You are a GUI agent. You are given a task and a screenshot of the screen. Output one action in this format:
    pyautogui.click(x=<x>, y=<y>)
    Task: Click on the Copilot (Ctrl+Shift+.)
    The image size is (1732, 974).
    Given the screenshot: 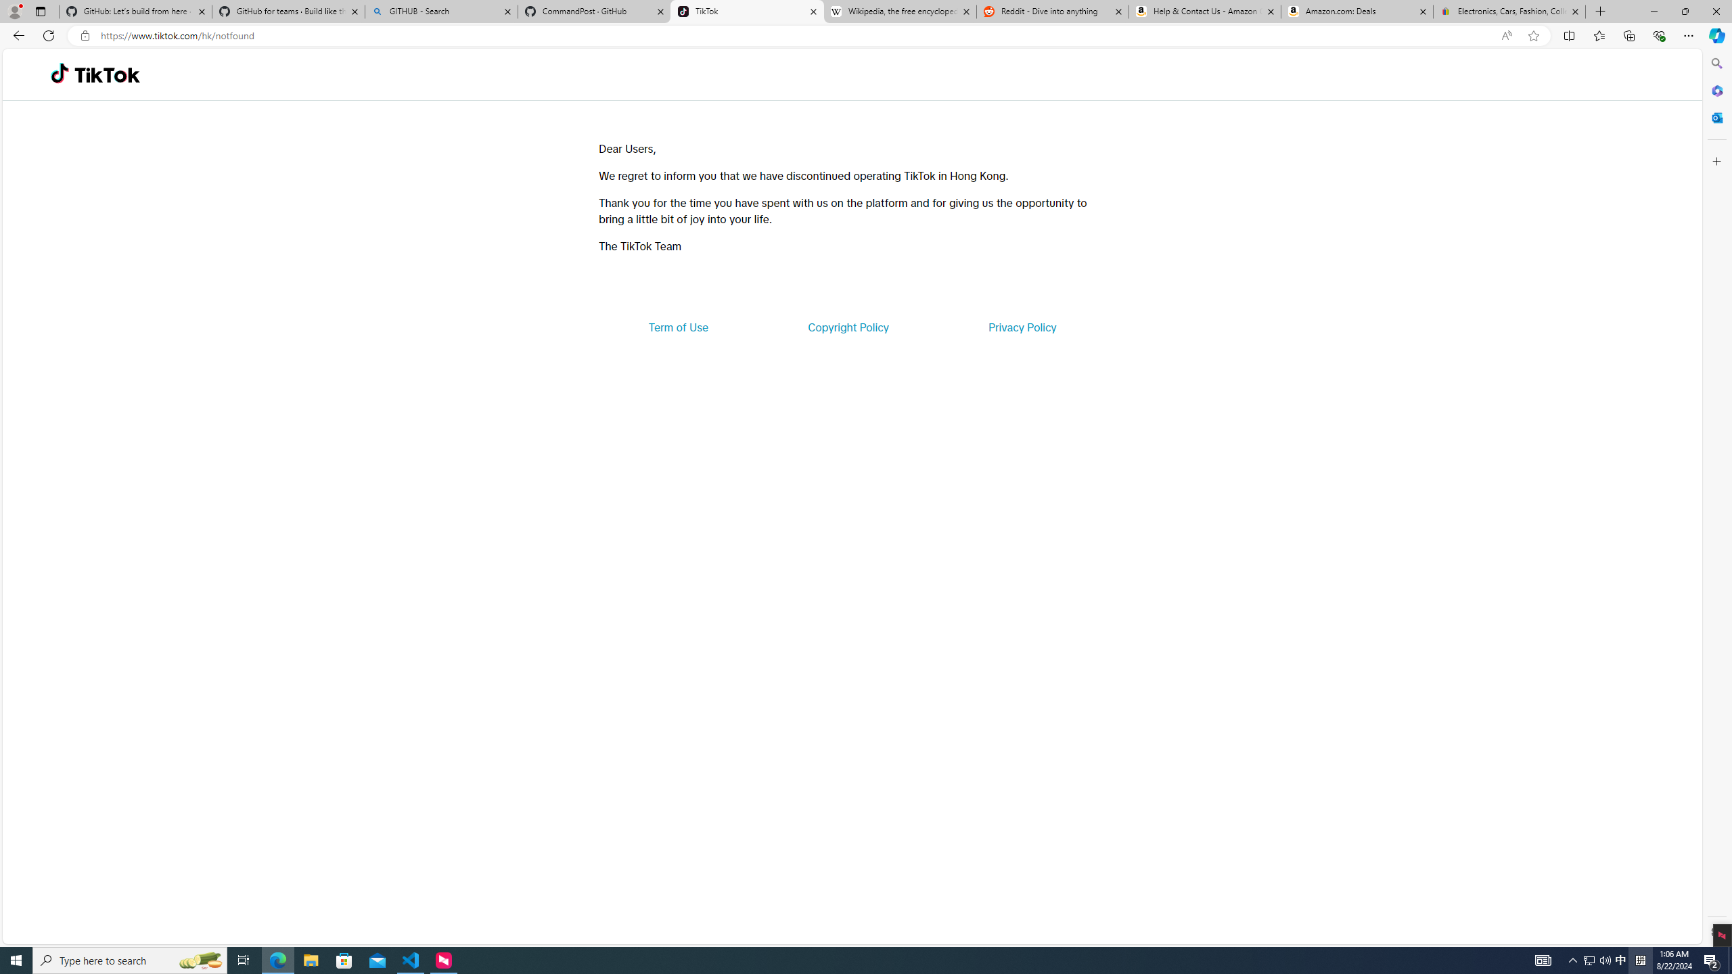 What is the action you would take?
    pyautogui.click(x=1716, y=35)
    